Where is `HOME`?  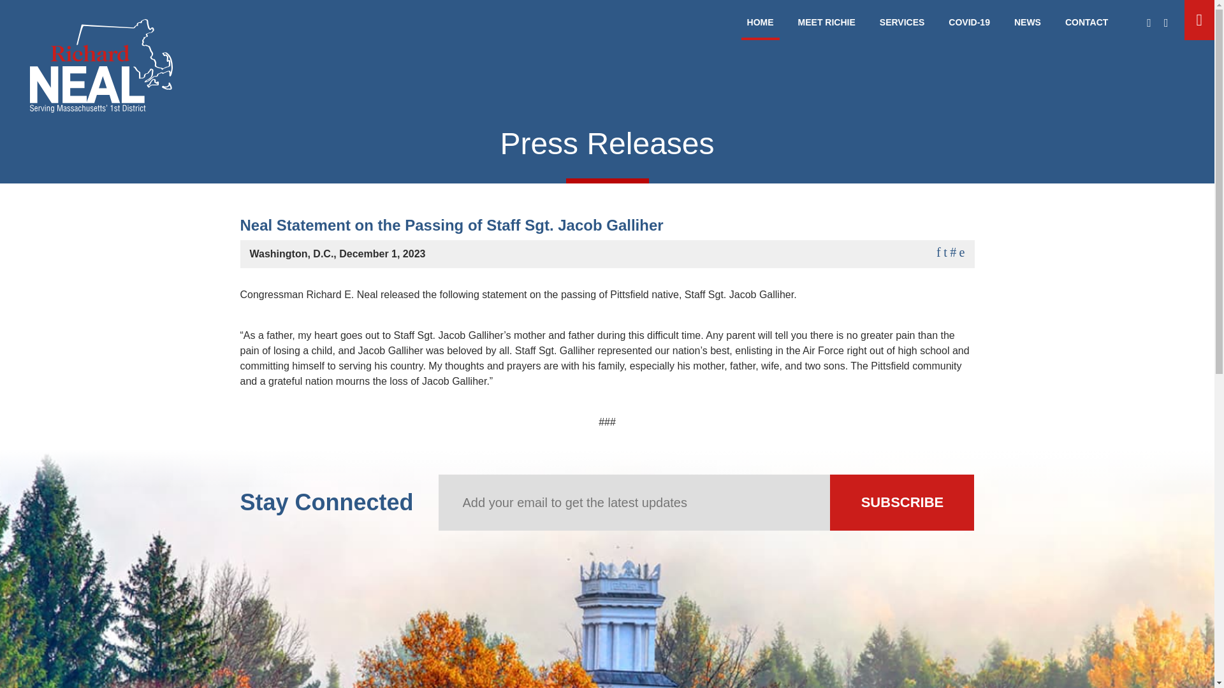
HOME is located at coordinates (760, 25).